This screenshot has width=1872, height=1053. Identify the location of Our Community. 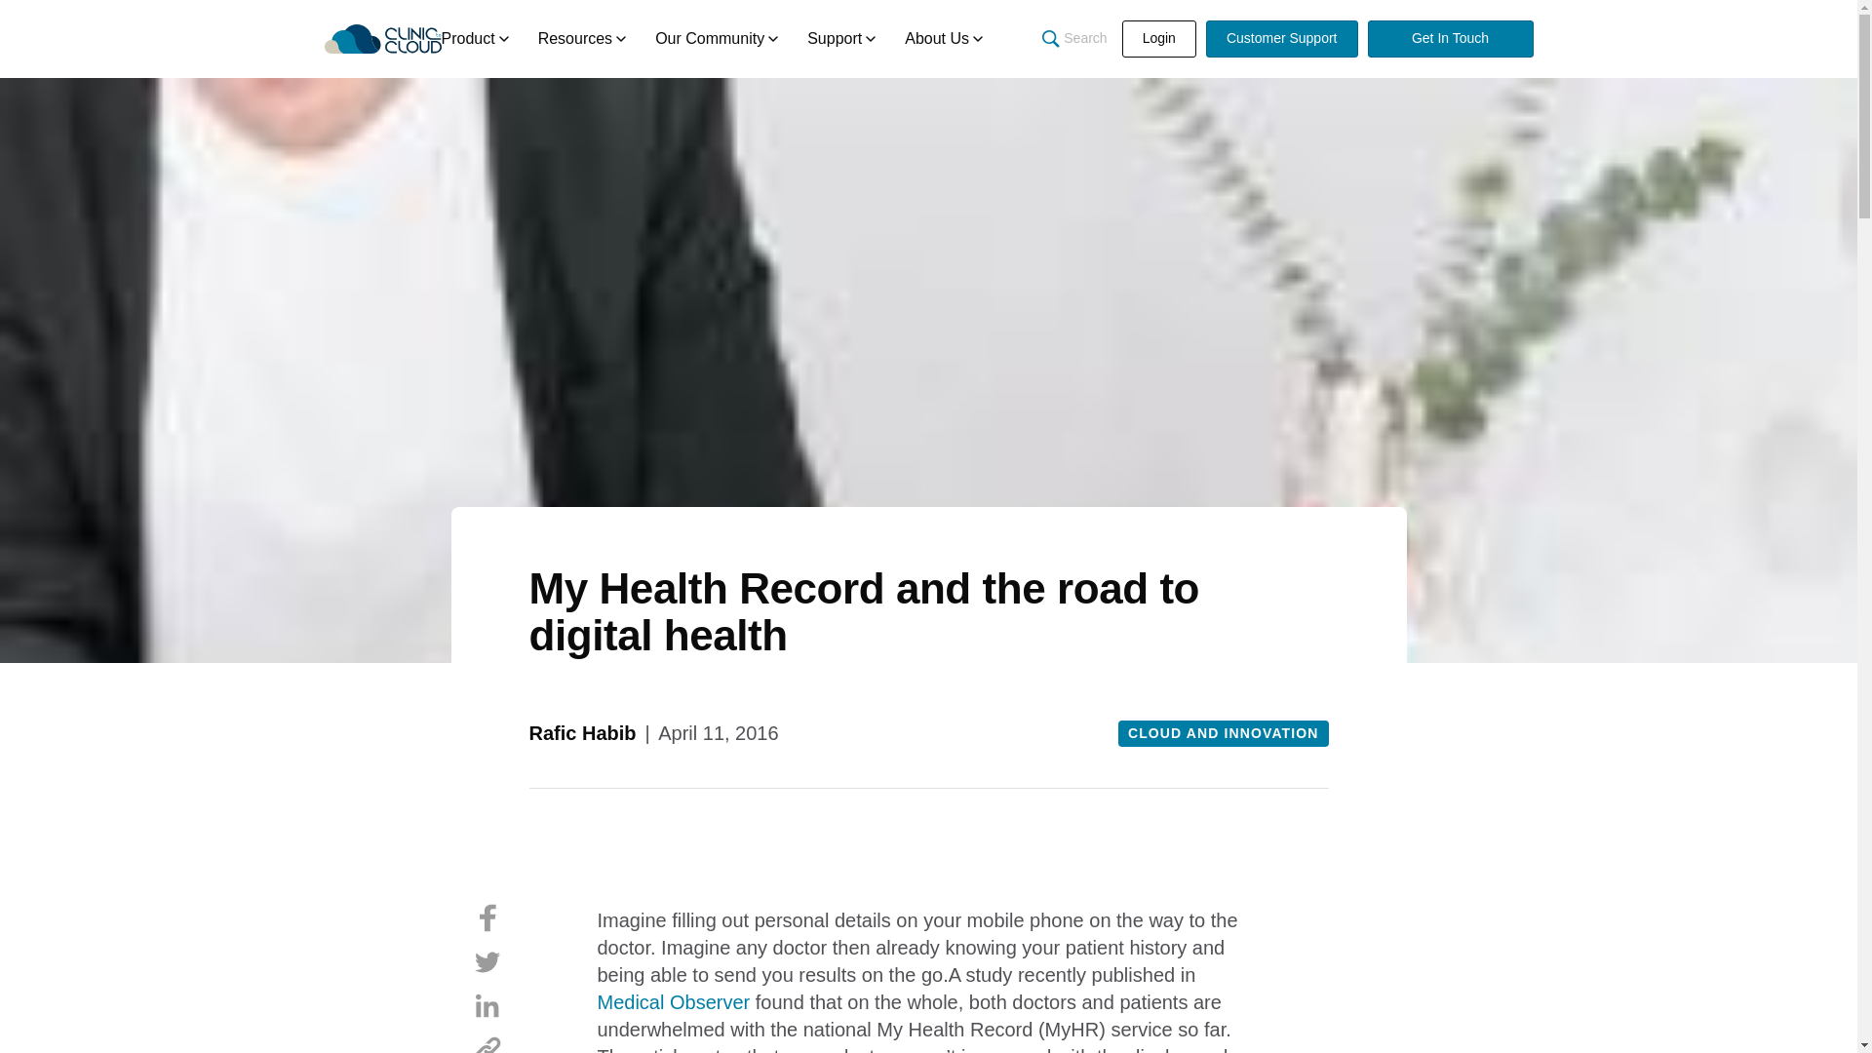
(716, 39).